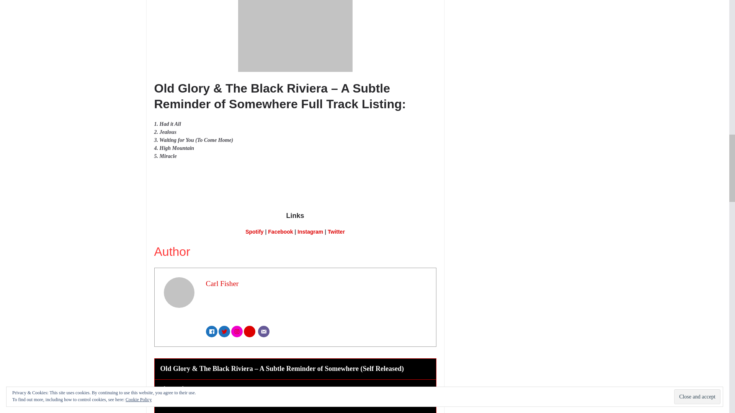 The width and height of the screenshot is (735, 413). I want to click on Carl Fisher, so click(222, 283).